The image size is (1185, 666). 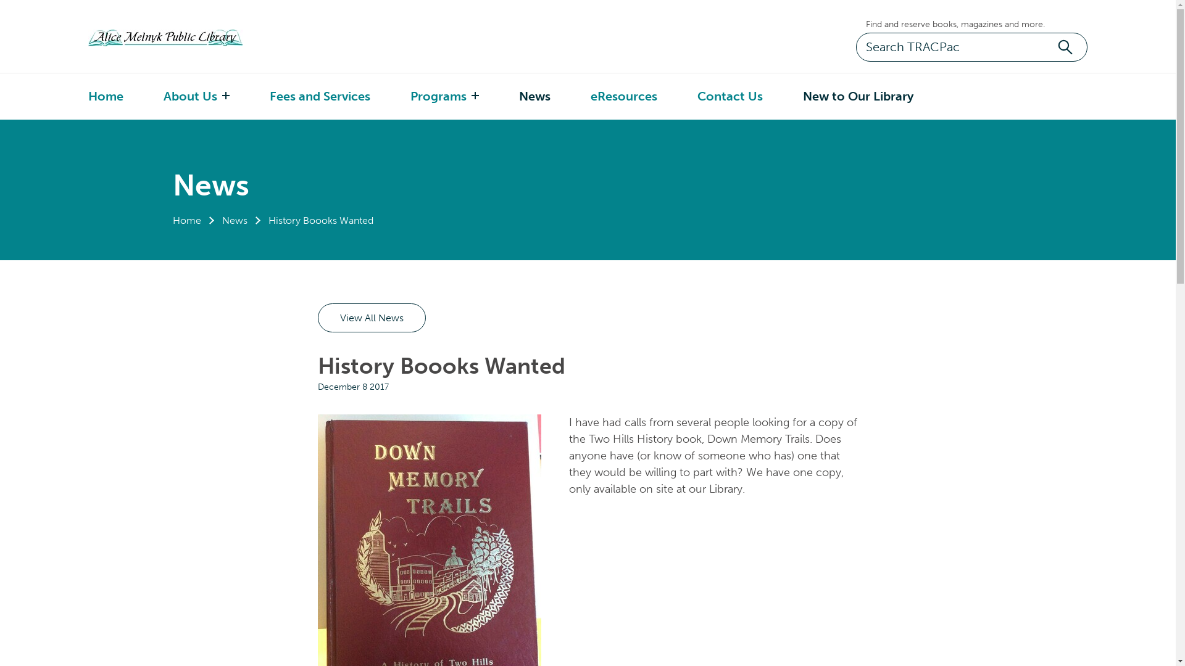 What do you see at coordinates (858, 96) in the screenshot?
I see `New to Our Library` at bounding box center [858, 96].